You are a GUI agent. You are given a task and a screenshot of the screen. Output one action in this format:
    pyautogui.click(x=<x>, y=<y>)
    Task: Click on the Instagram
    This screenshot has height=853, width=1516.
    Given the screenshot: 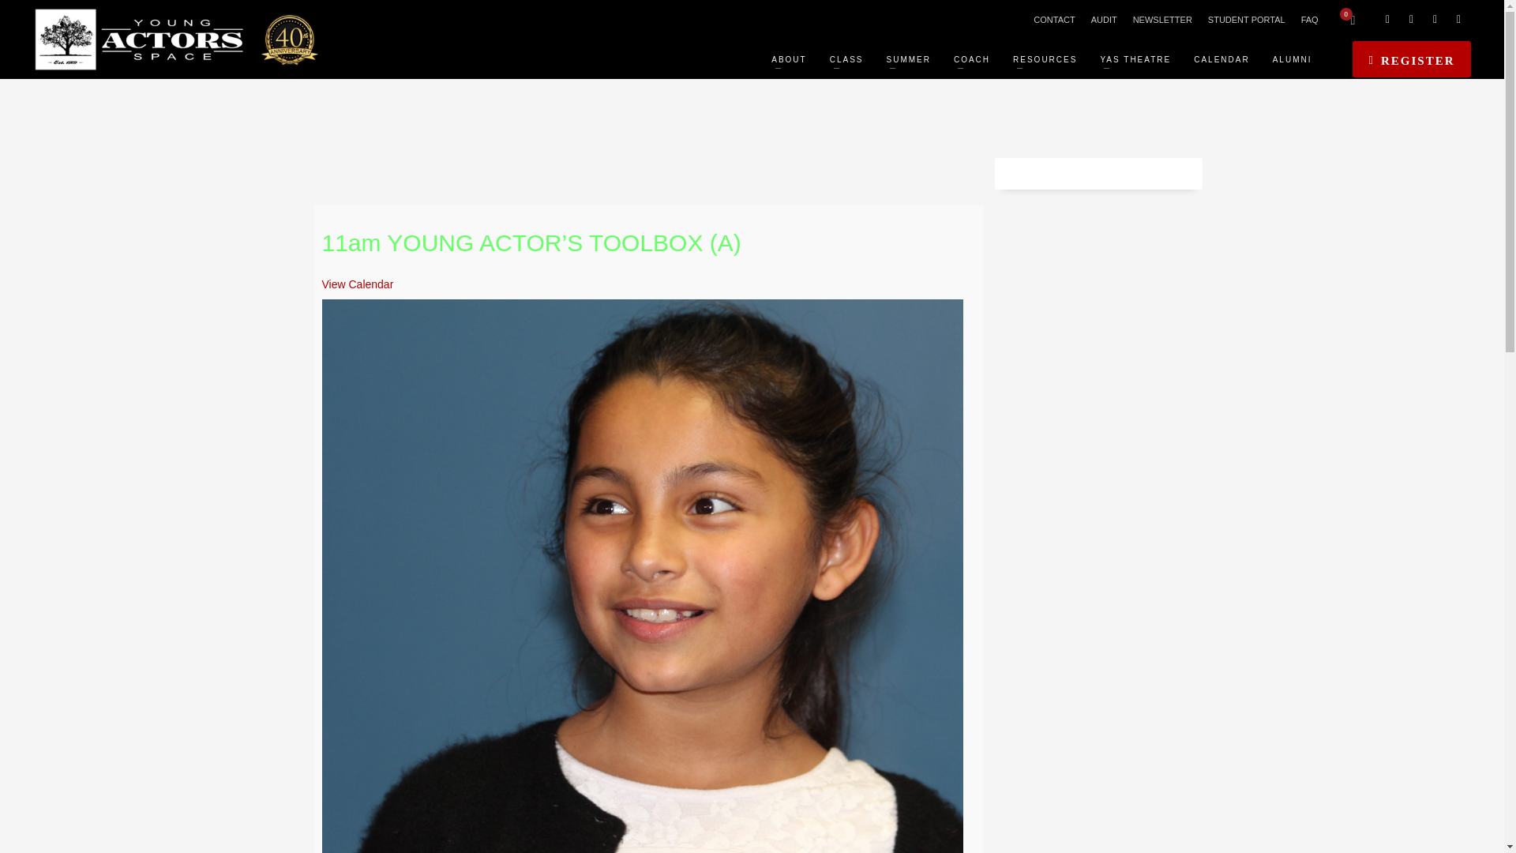 What is the action you would take?
    pyautogui.click(x=1458, y=19)
    